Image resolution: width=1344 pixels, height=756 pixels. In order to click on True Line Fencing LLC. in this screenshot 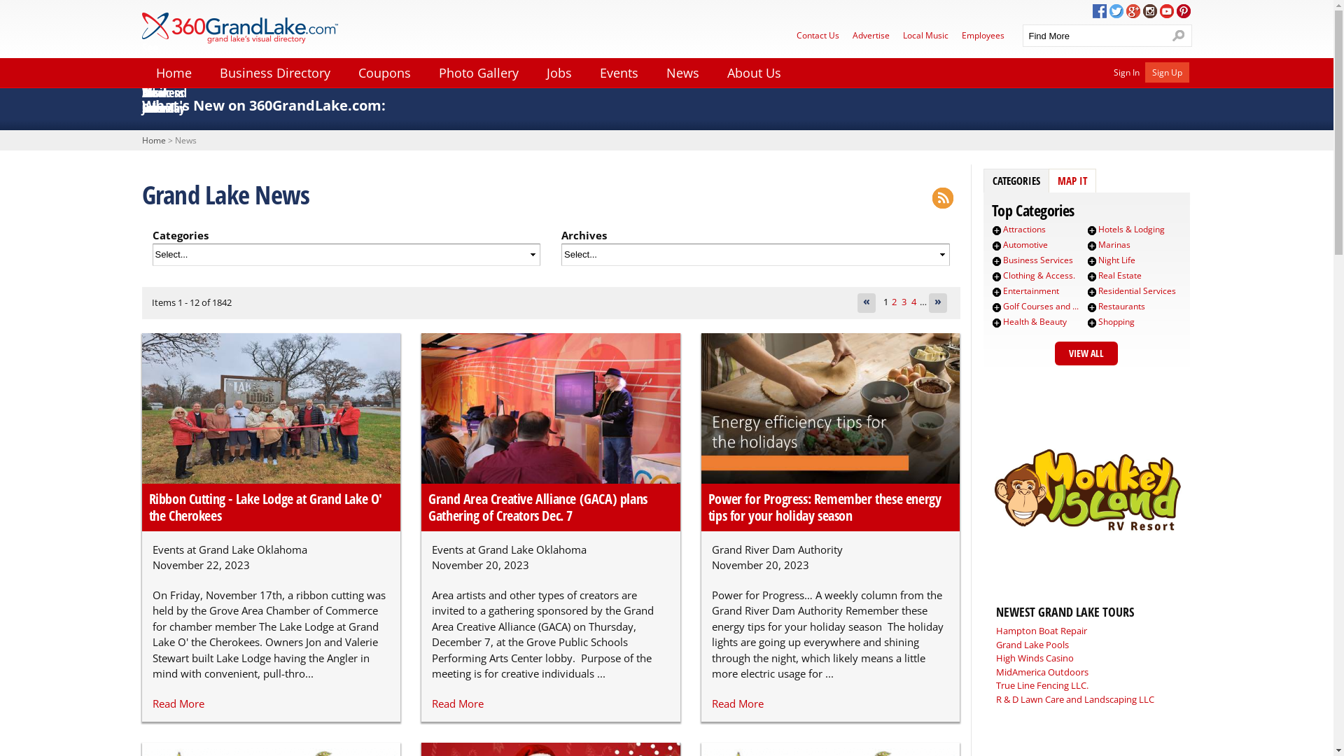, I will do `click(1042, 685)`.